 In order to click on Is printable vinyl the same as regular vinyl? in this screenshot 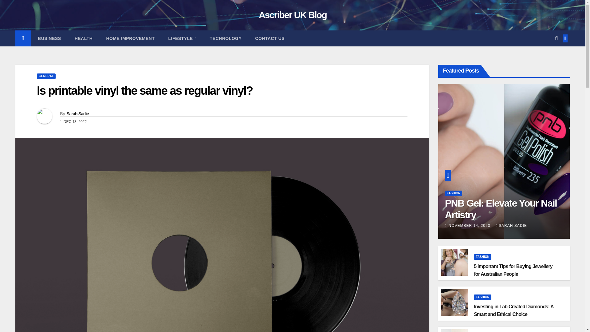, I will do `click(144, 91)`.